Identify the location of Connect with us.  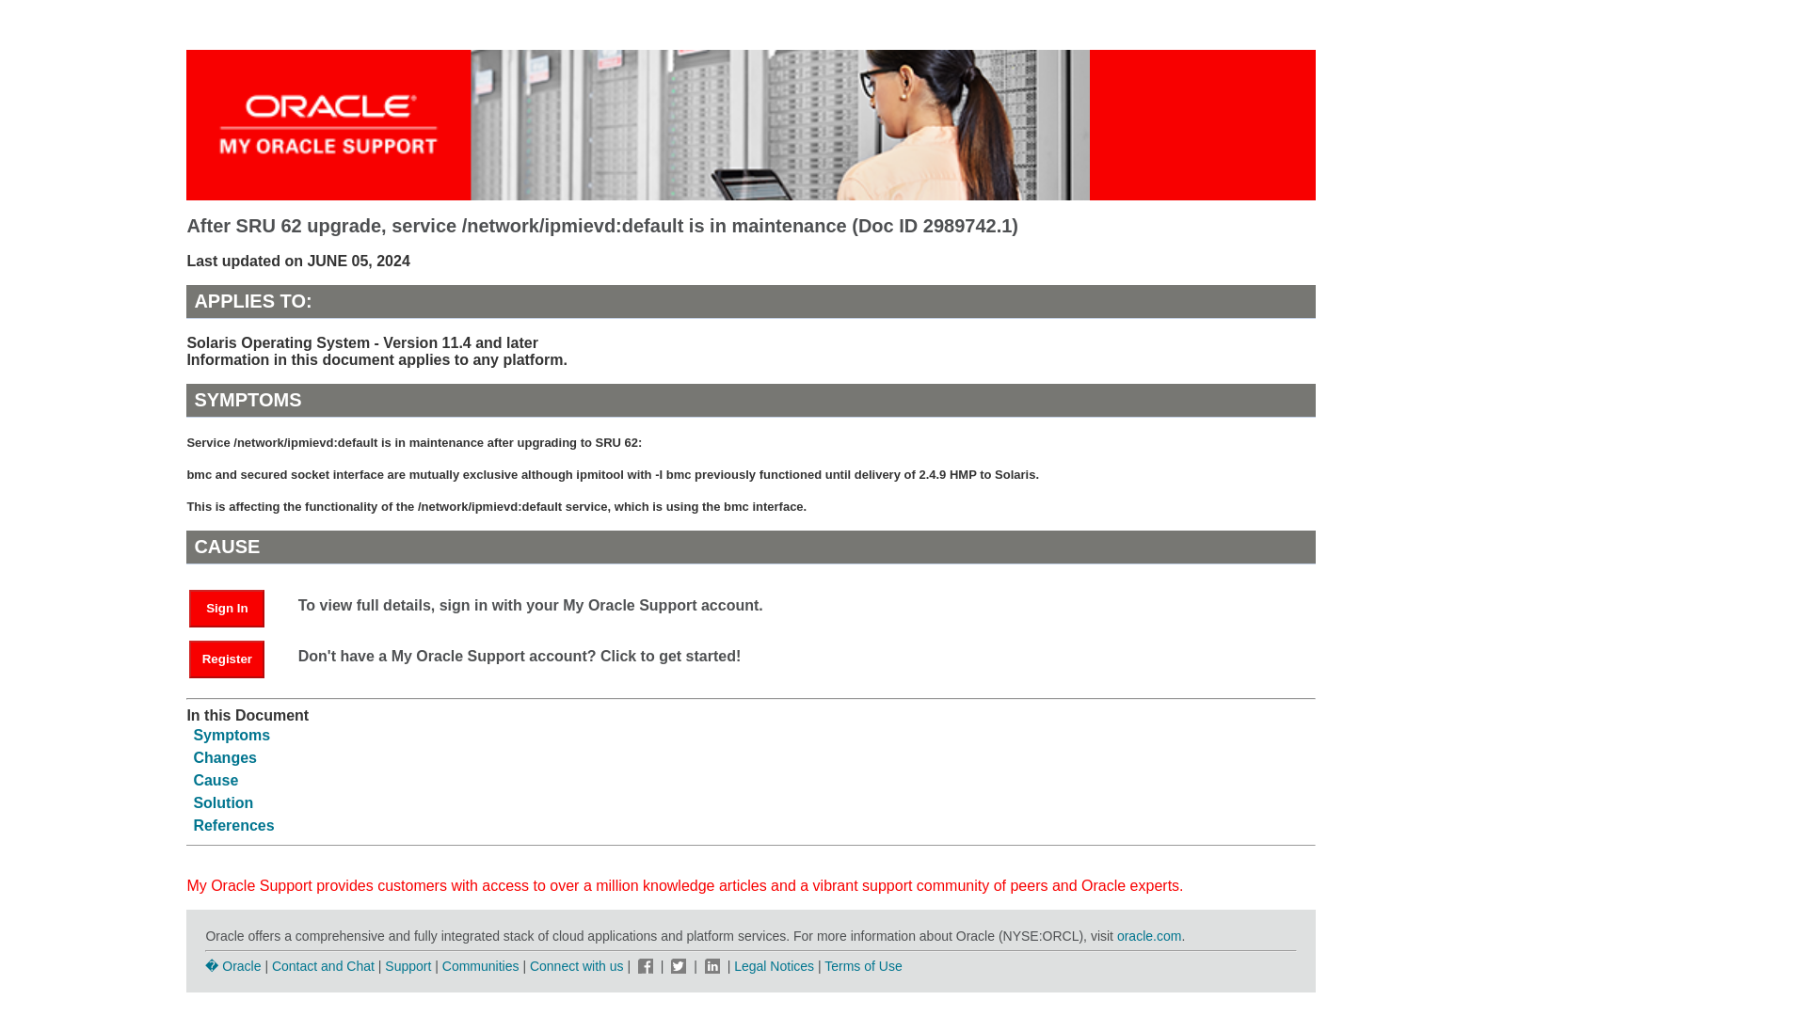
(578, 965).